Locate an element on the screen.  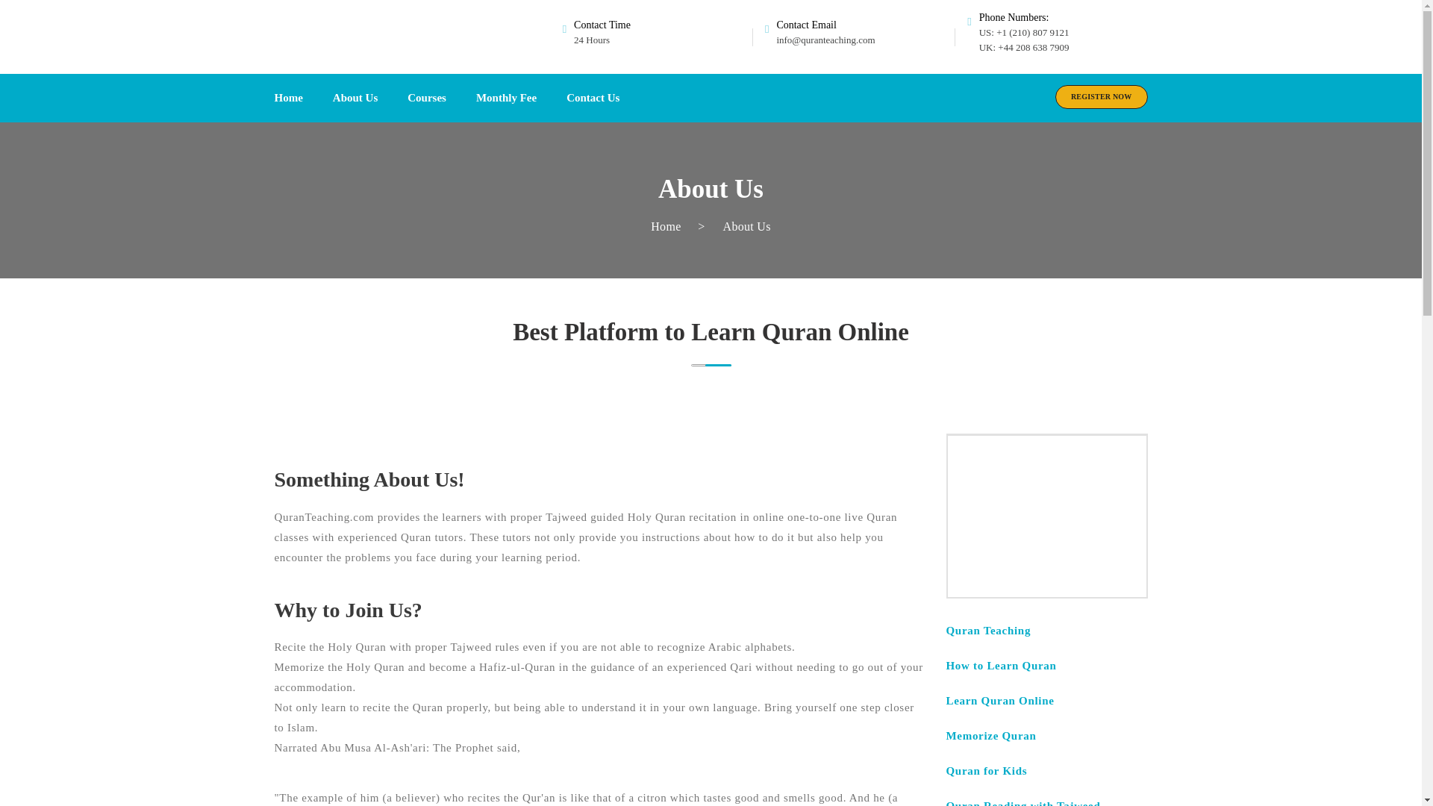
Courses is located at coordinates (427, 99).